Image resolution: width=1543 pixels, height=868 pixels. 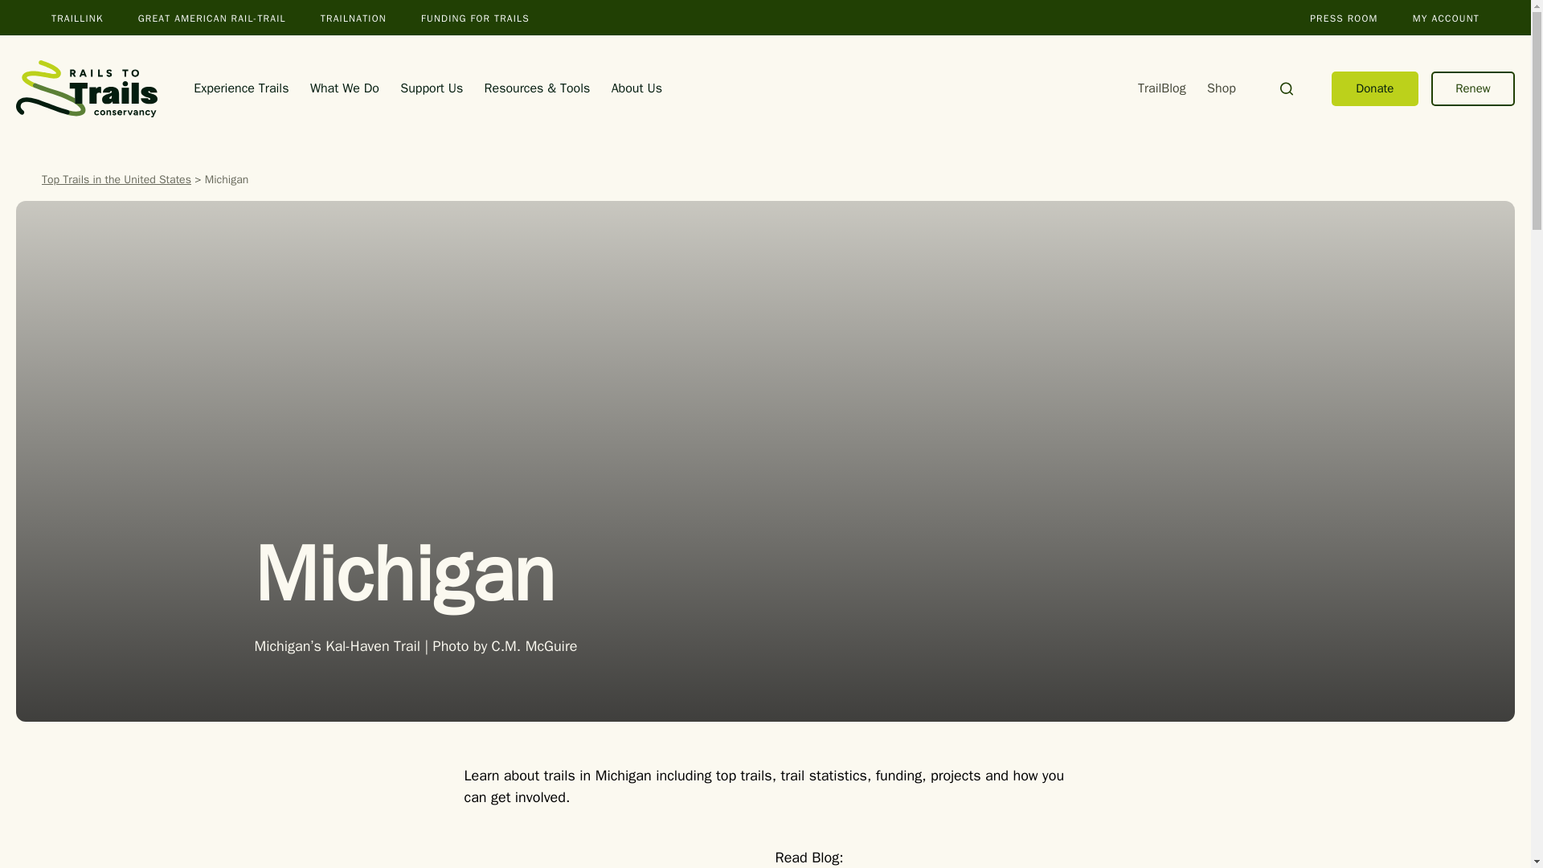 I want to click on FUNDING FOR TRAILS, so click(x=475, y=18).